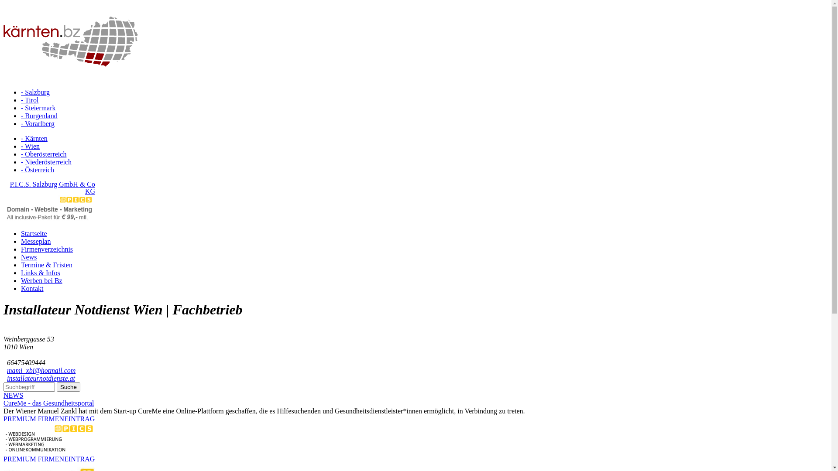 The image size is (838, 471). I want to click on - Burgenland, so click(39, 116).